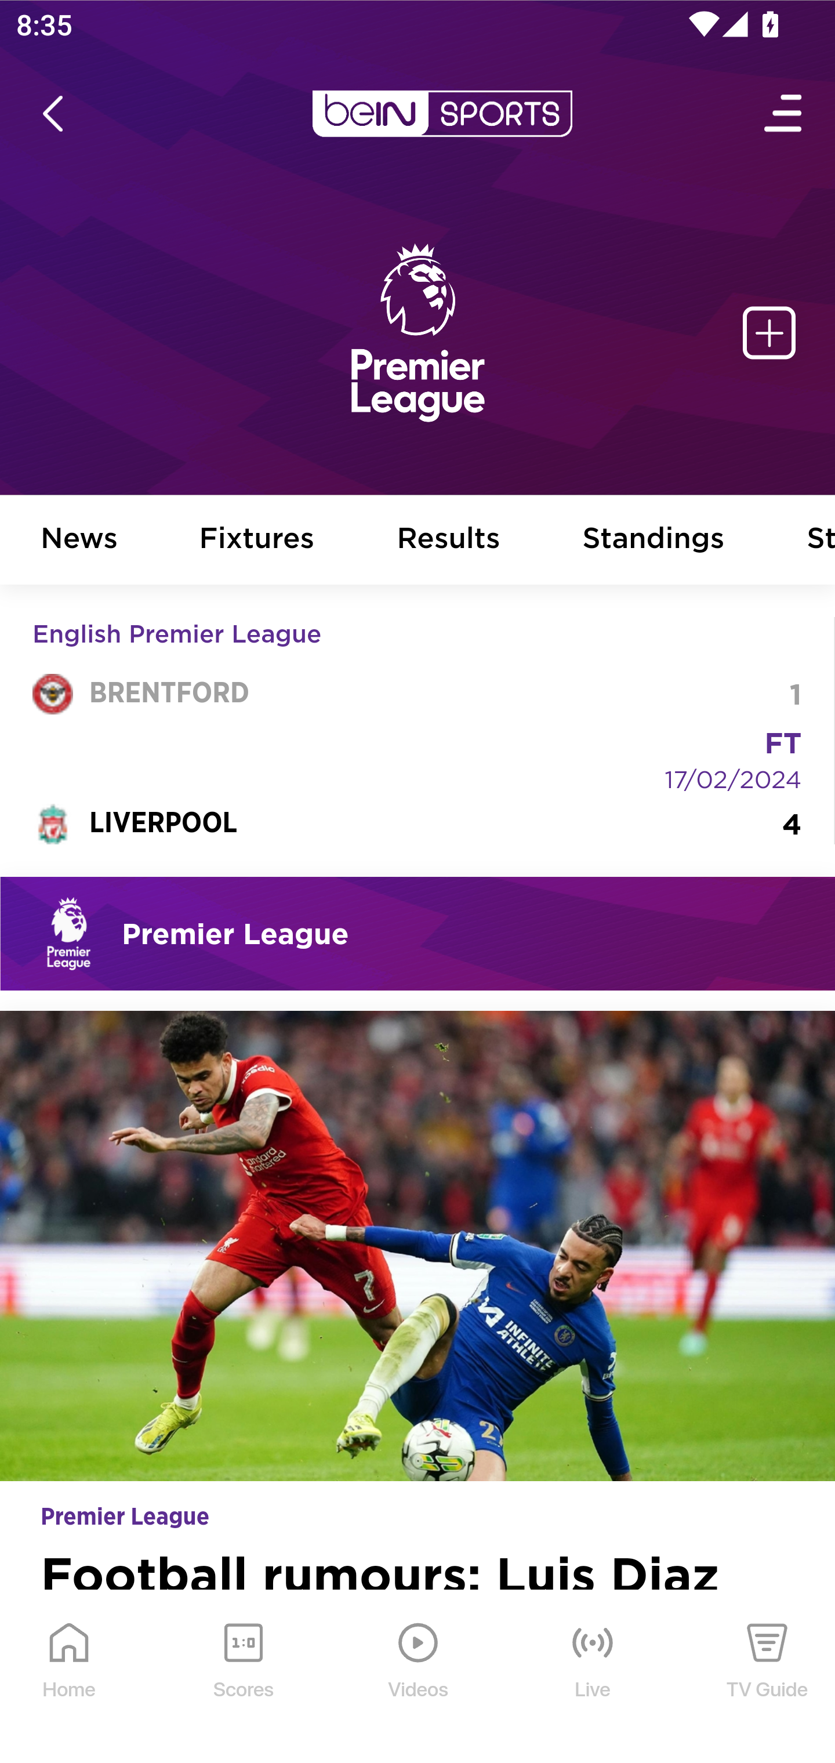 Image resolution: width=835 pixels, height=1763 pixels. I want to click on en-us?platform=mobile_android bein logo white, so click(442, 114).